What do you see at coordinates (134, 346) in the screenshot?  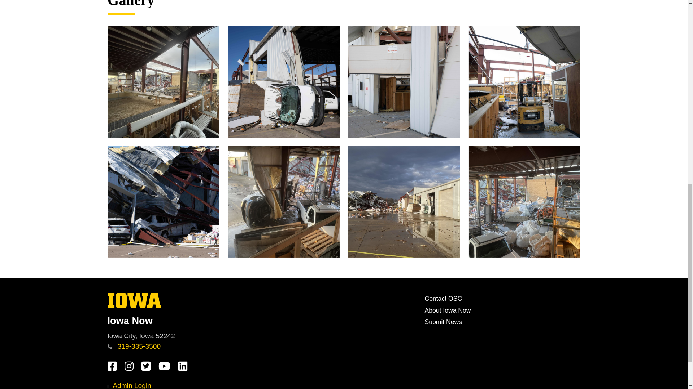 I see `319-335-3500` at bounding box center [134, 346].